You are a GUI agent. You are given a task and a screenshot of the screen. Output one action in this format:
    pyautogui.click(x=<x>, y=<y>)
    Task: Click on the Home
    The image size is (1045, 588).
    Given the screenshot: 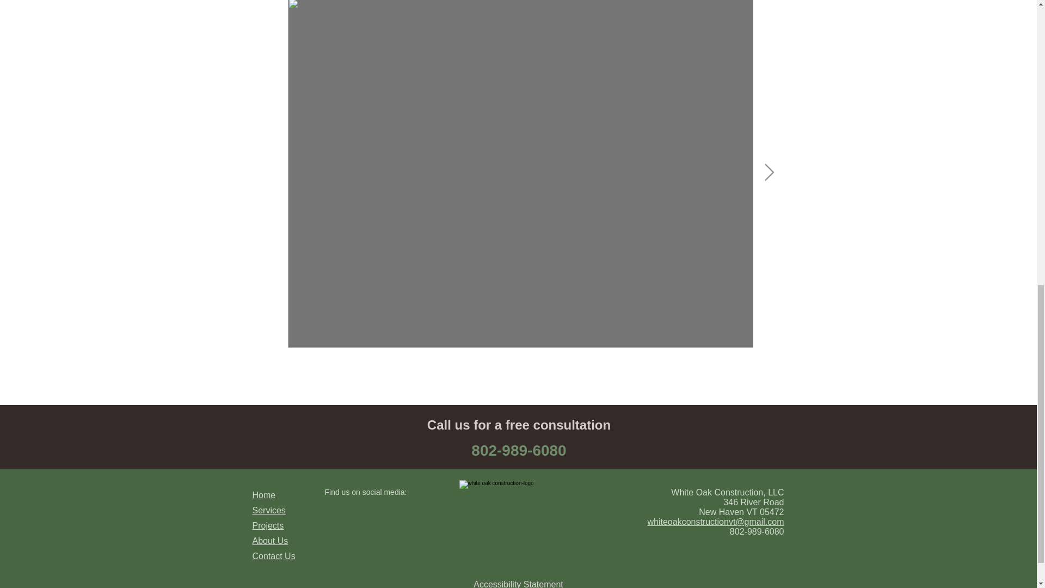 What is the action you would take?
    pyautogui.click(x=264, y=495)
    